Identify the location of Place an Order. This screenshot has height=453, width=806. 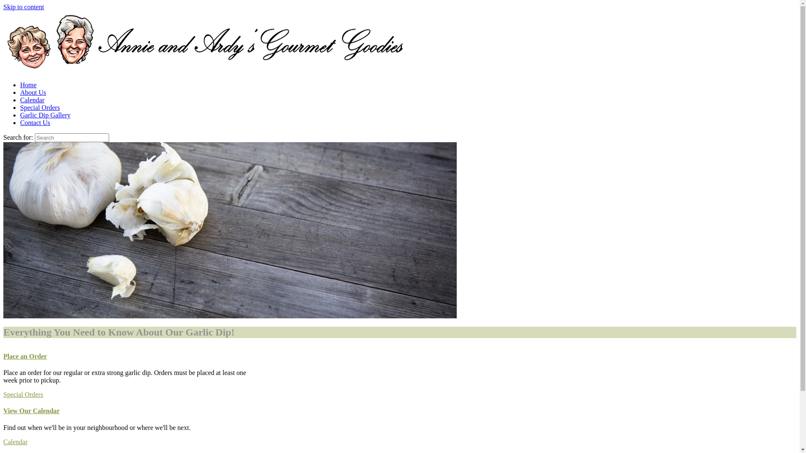
(131, 357).